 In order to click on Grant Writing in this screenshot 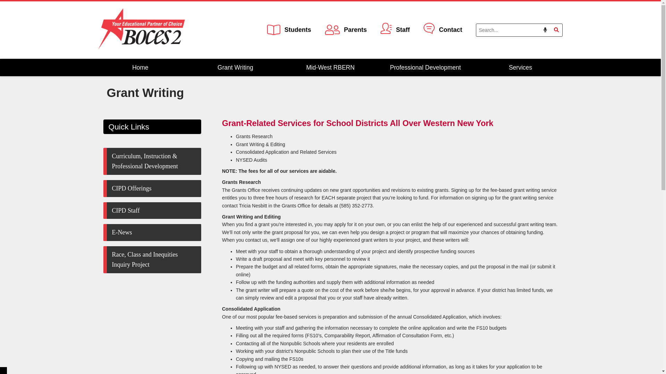, I will do `click(235, 67)`.